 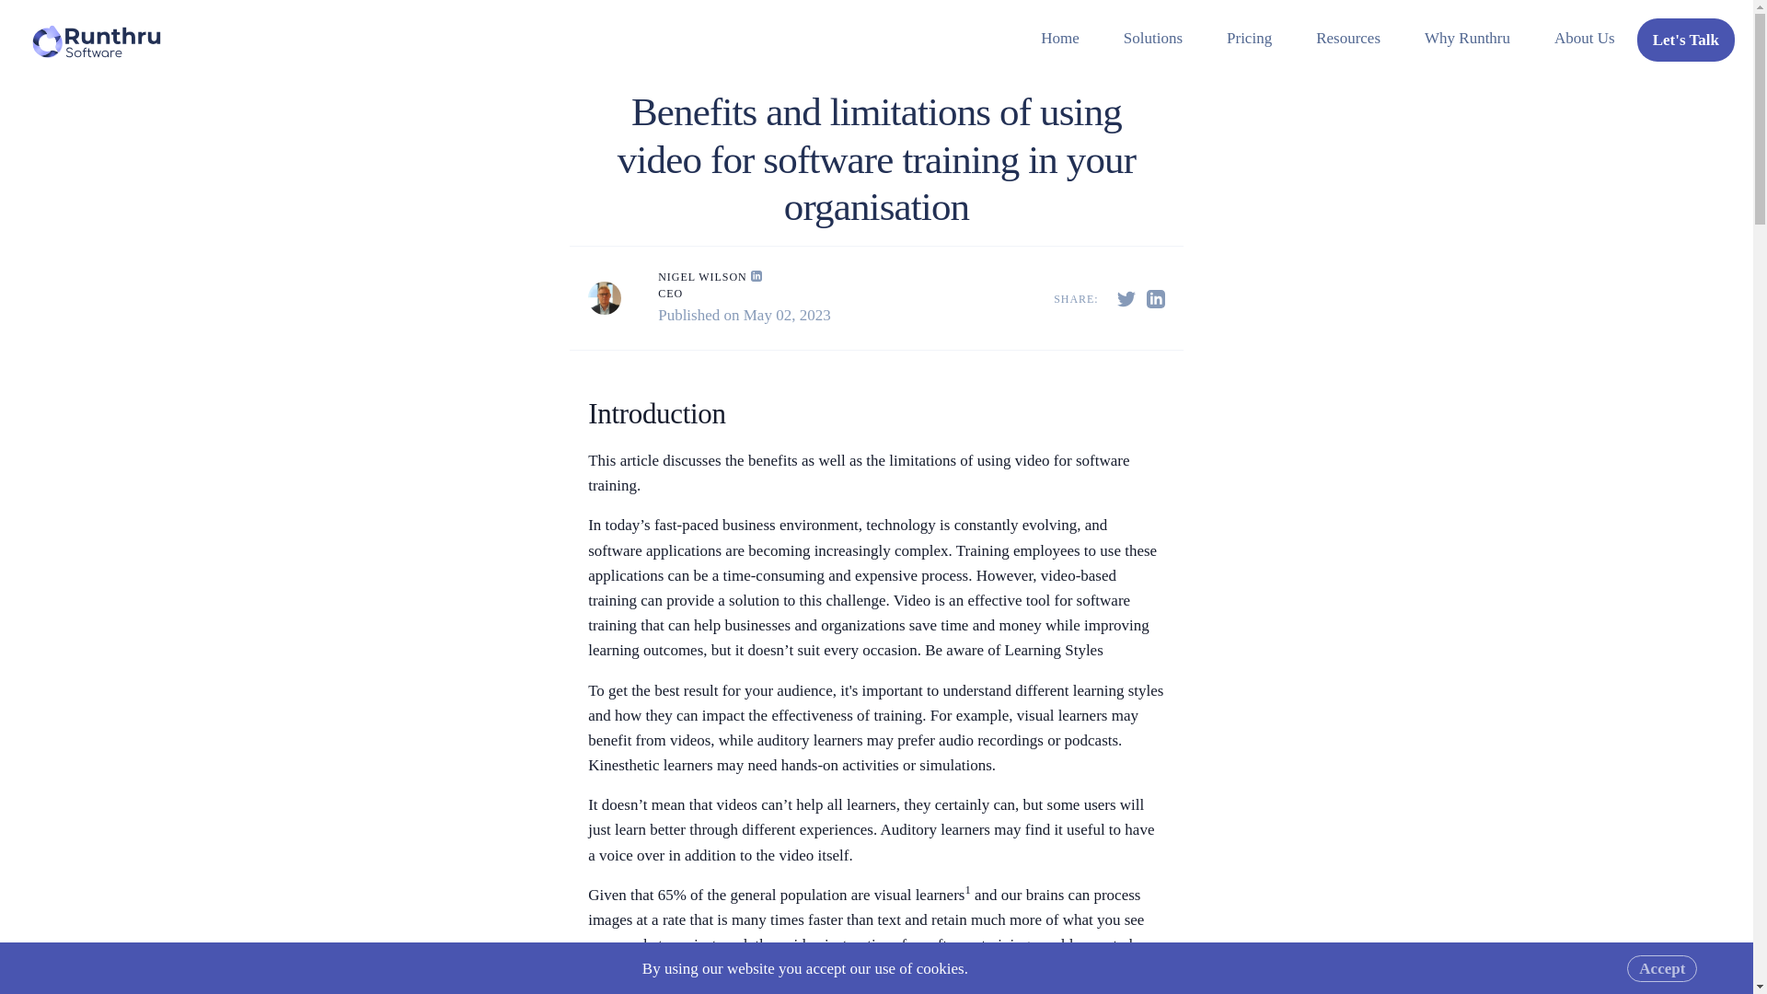 What do you see at coordinates (1686, 40) in the screenshot?
I see `Let's Talk` at bounding box center [1686, 40].